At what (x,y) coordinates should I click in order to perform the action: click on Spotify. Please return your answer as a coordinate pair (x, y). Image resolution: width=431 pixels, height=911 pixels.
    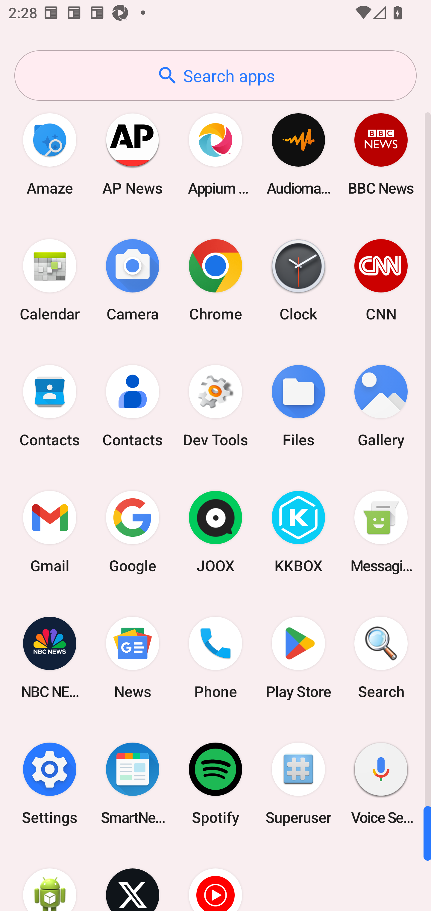
    Looking at the image, I should click on (215, 783).